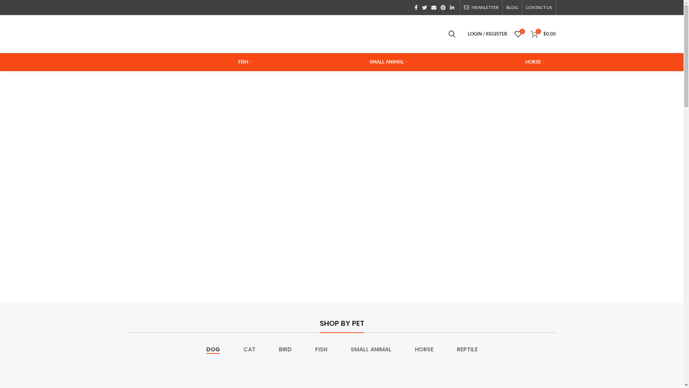 This screenshot has height=388, width=689. Describe the element at coordinates (452, 48) in the screenshot. I see `BIRD` at that location.